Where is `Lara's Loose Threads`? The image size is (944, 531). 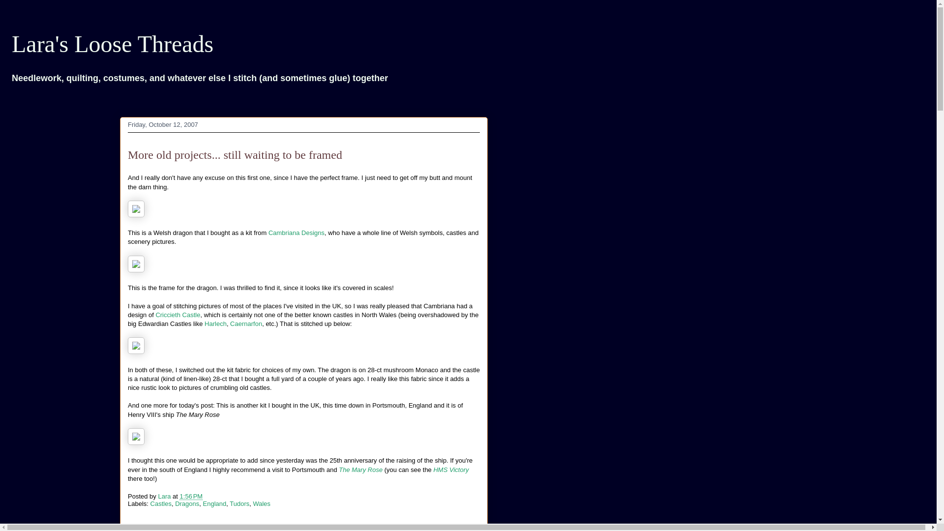
Lara's Loose Threads is located at coordinates (112, 43).